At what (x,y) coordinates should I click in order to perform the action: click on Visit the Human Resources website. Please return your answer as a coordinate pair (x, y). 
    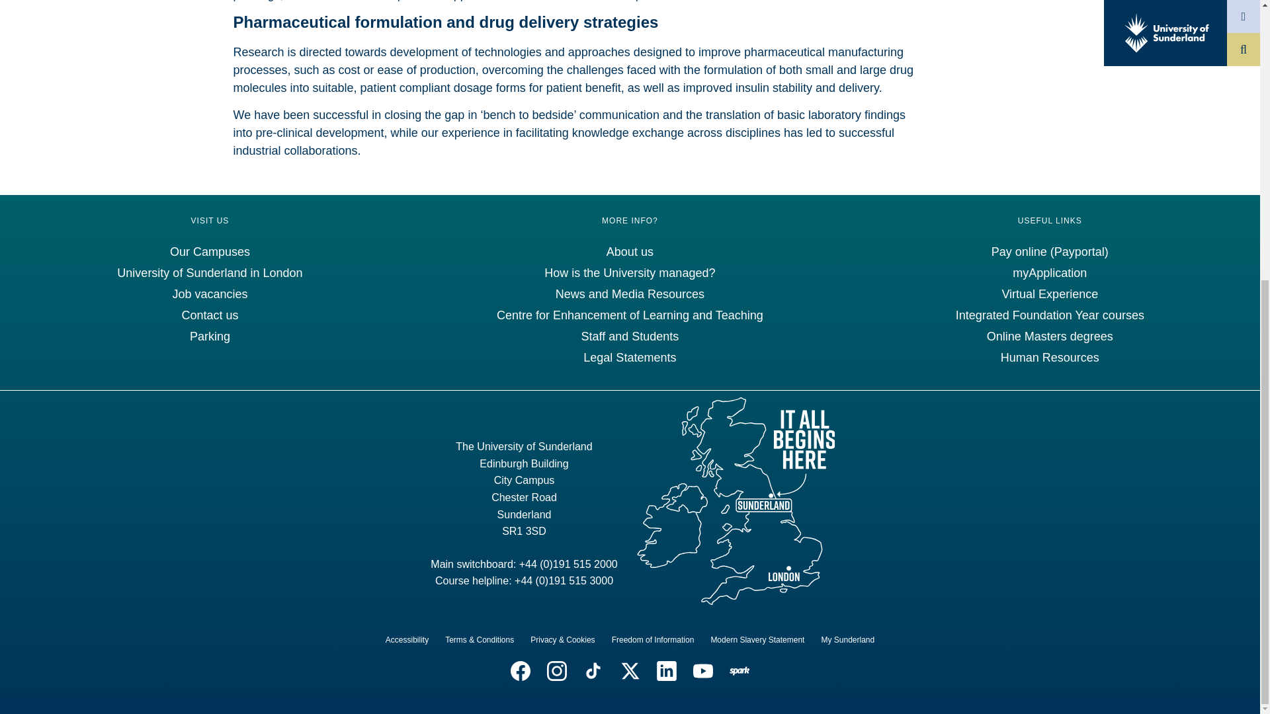
    Looking at the image, I should click on (1050, 357).